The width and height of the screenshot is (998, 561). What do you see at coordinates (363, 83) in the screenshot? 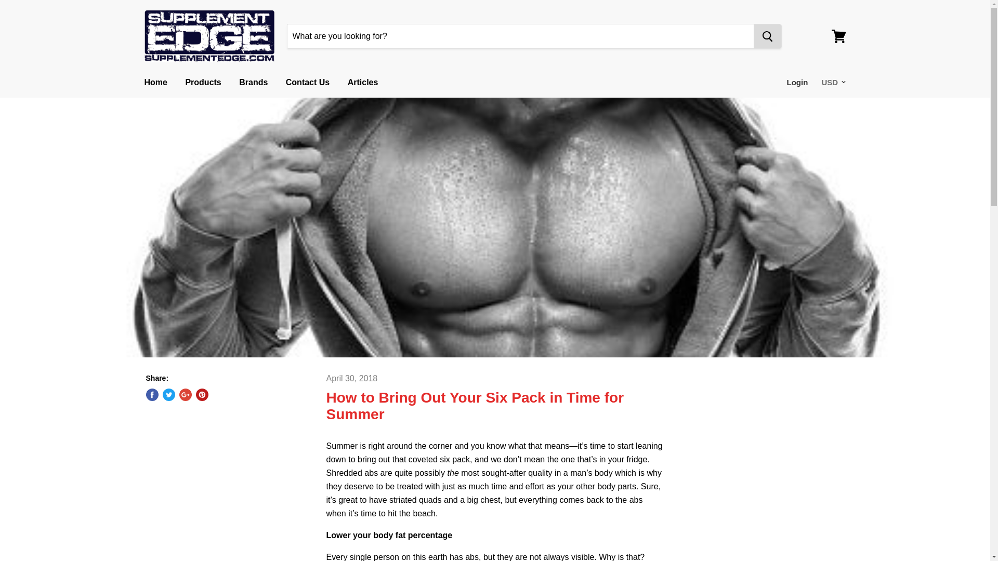
I see `Articles` at bounding box center [363, 83].